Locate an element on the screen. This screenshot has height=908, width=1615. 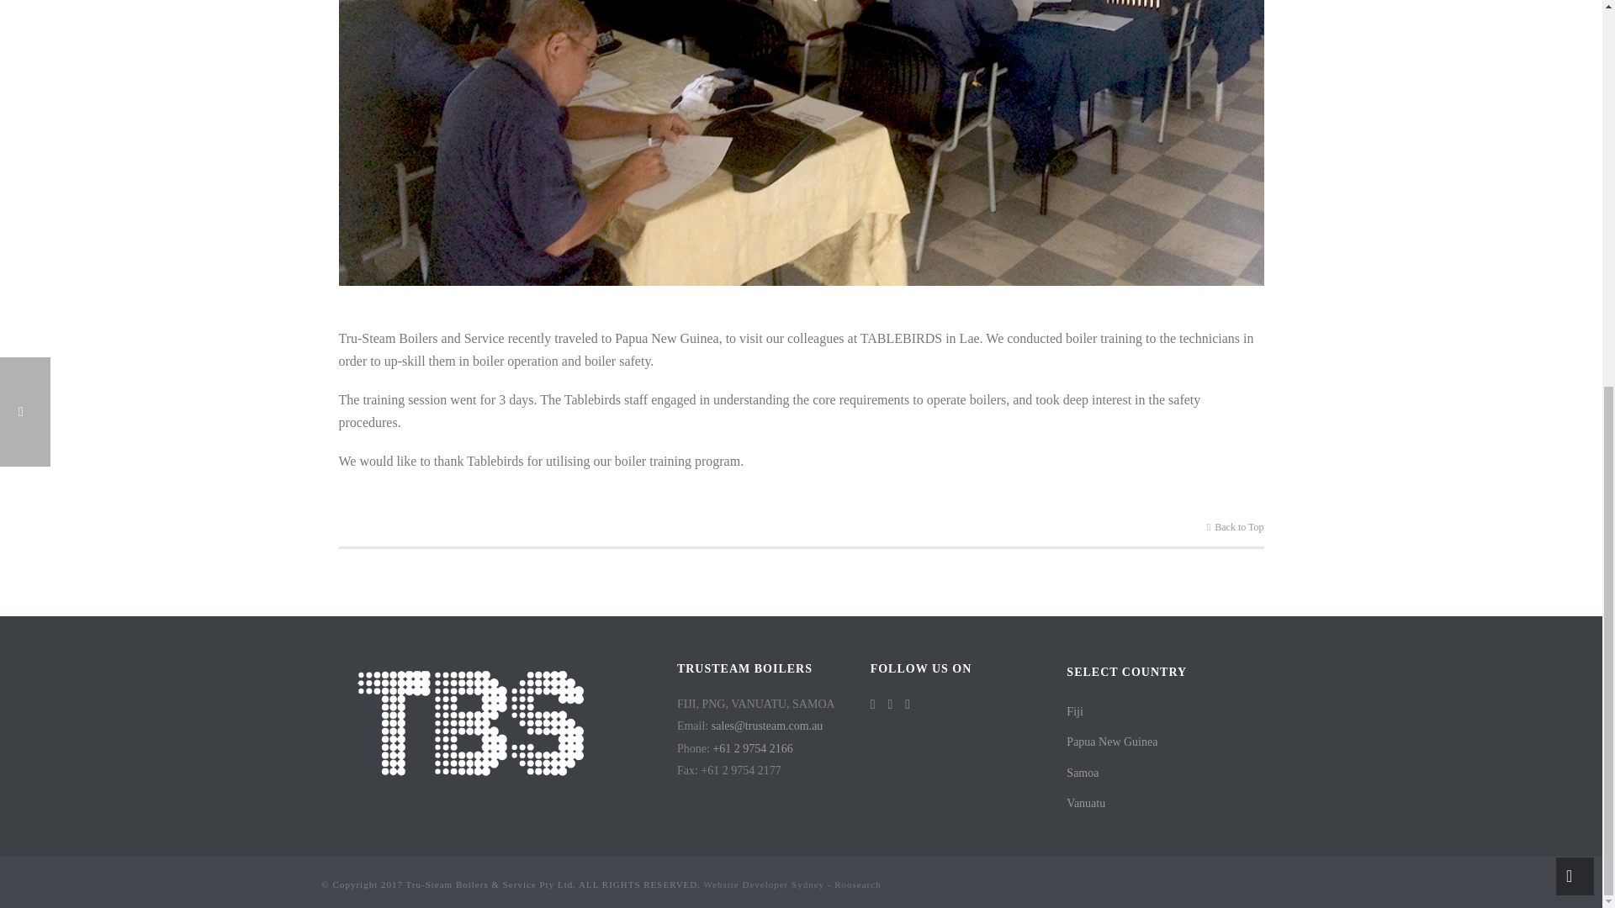
Vanuatu is located at coordinates (1147, 804).